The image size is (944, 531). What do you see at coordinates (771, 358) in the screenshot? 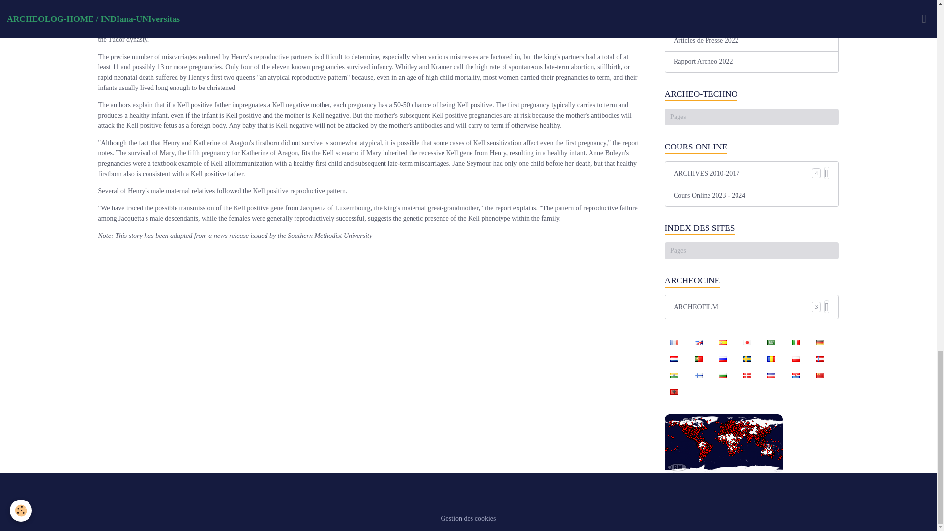
I see `Romanian` at bounding box center [771, 358].